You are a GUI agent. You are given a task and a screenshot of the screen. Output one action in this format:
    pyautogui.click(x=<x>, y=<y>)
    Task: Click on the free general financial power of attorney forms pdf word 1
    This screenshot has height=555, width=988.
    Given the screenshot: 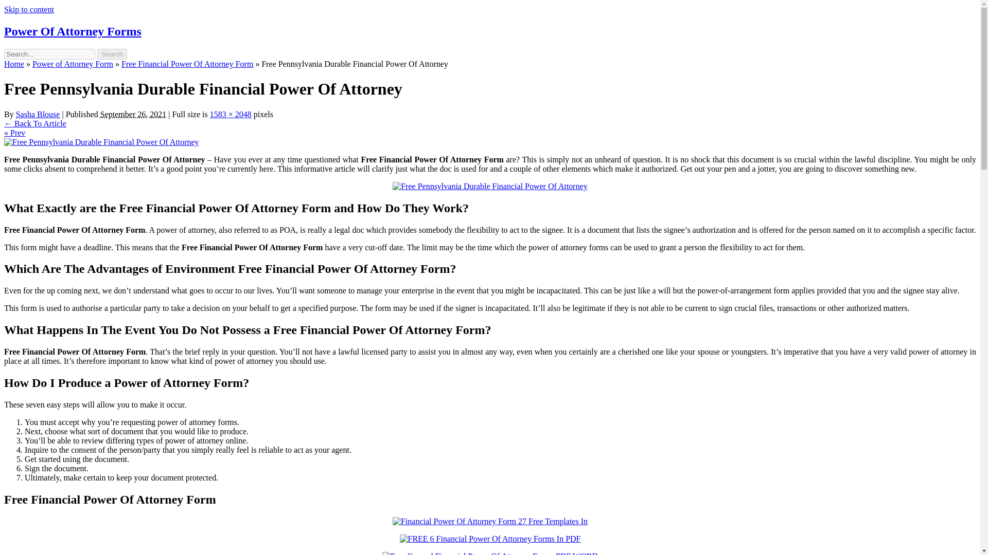 What is the action you would take?
    pyautogui.click(x=490, y=553)
    